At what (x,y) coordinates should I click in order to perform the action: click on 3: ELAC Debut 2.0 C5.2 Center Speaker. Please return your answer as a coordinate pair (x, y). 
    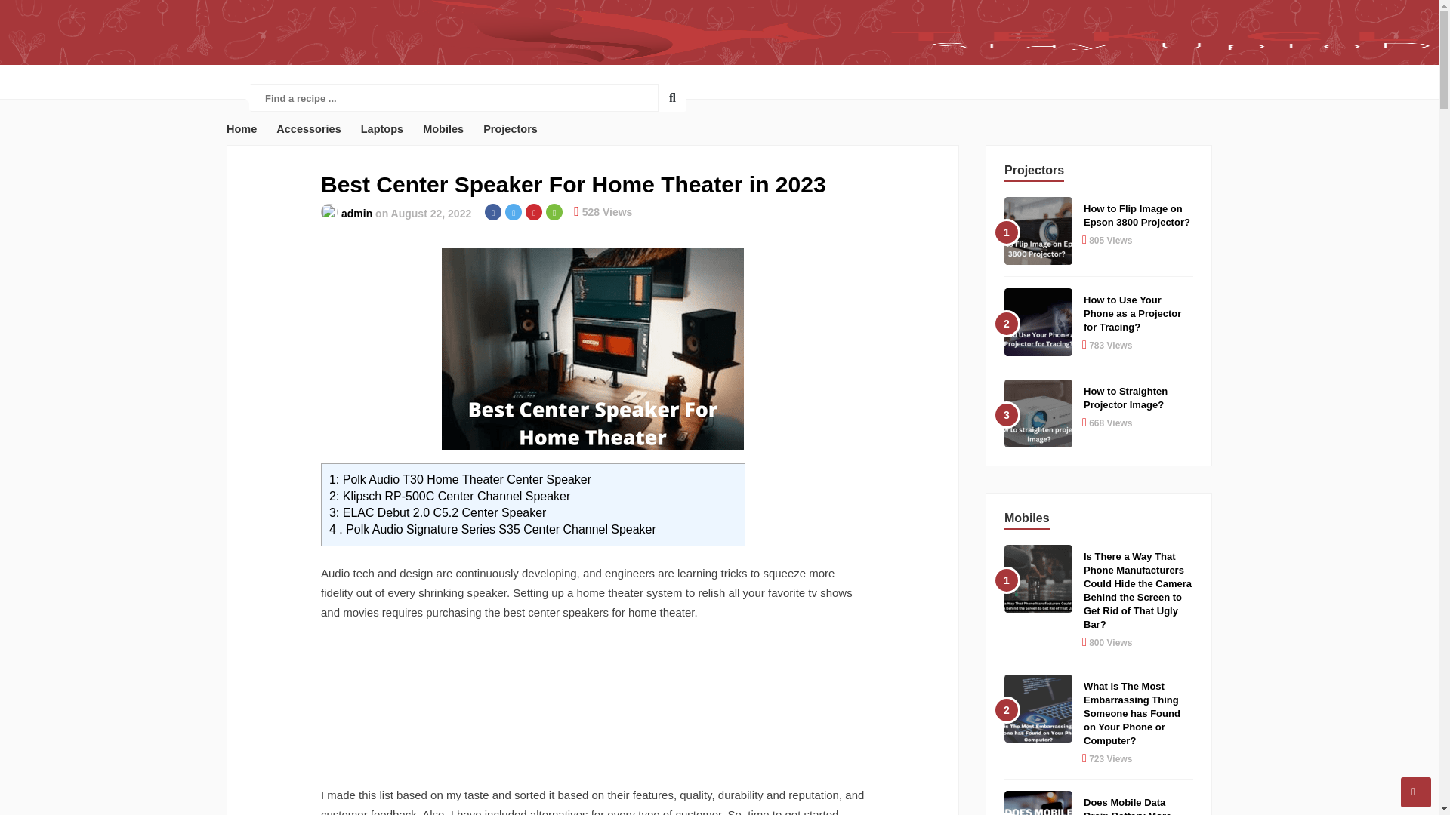
    Looking at the image, I should click on (437, 512).